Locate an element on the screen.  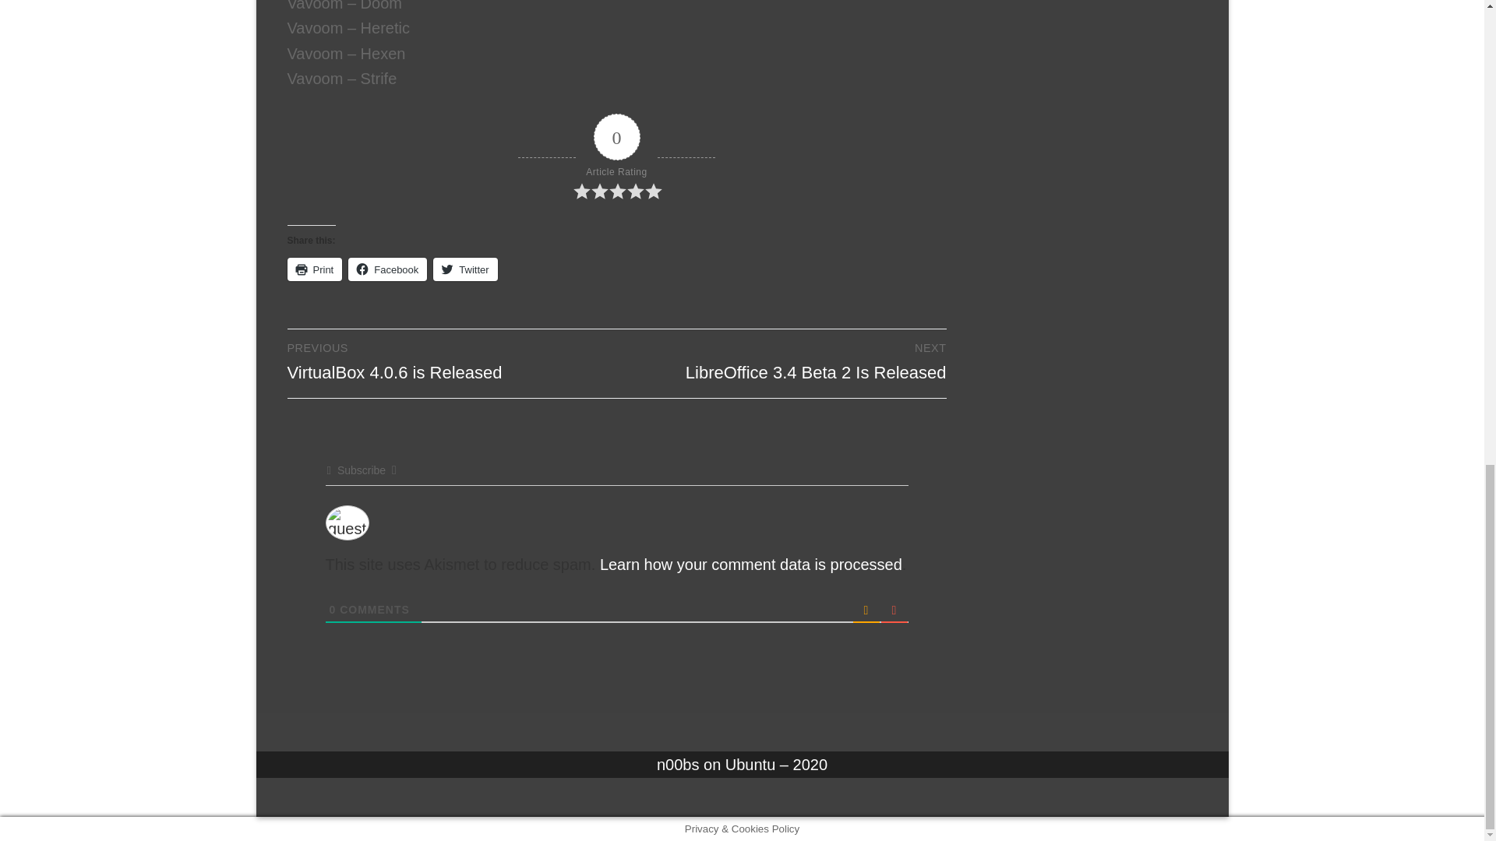
Click to share on Twitter is located at coordinates (464, 269).